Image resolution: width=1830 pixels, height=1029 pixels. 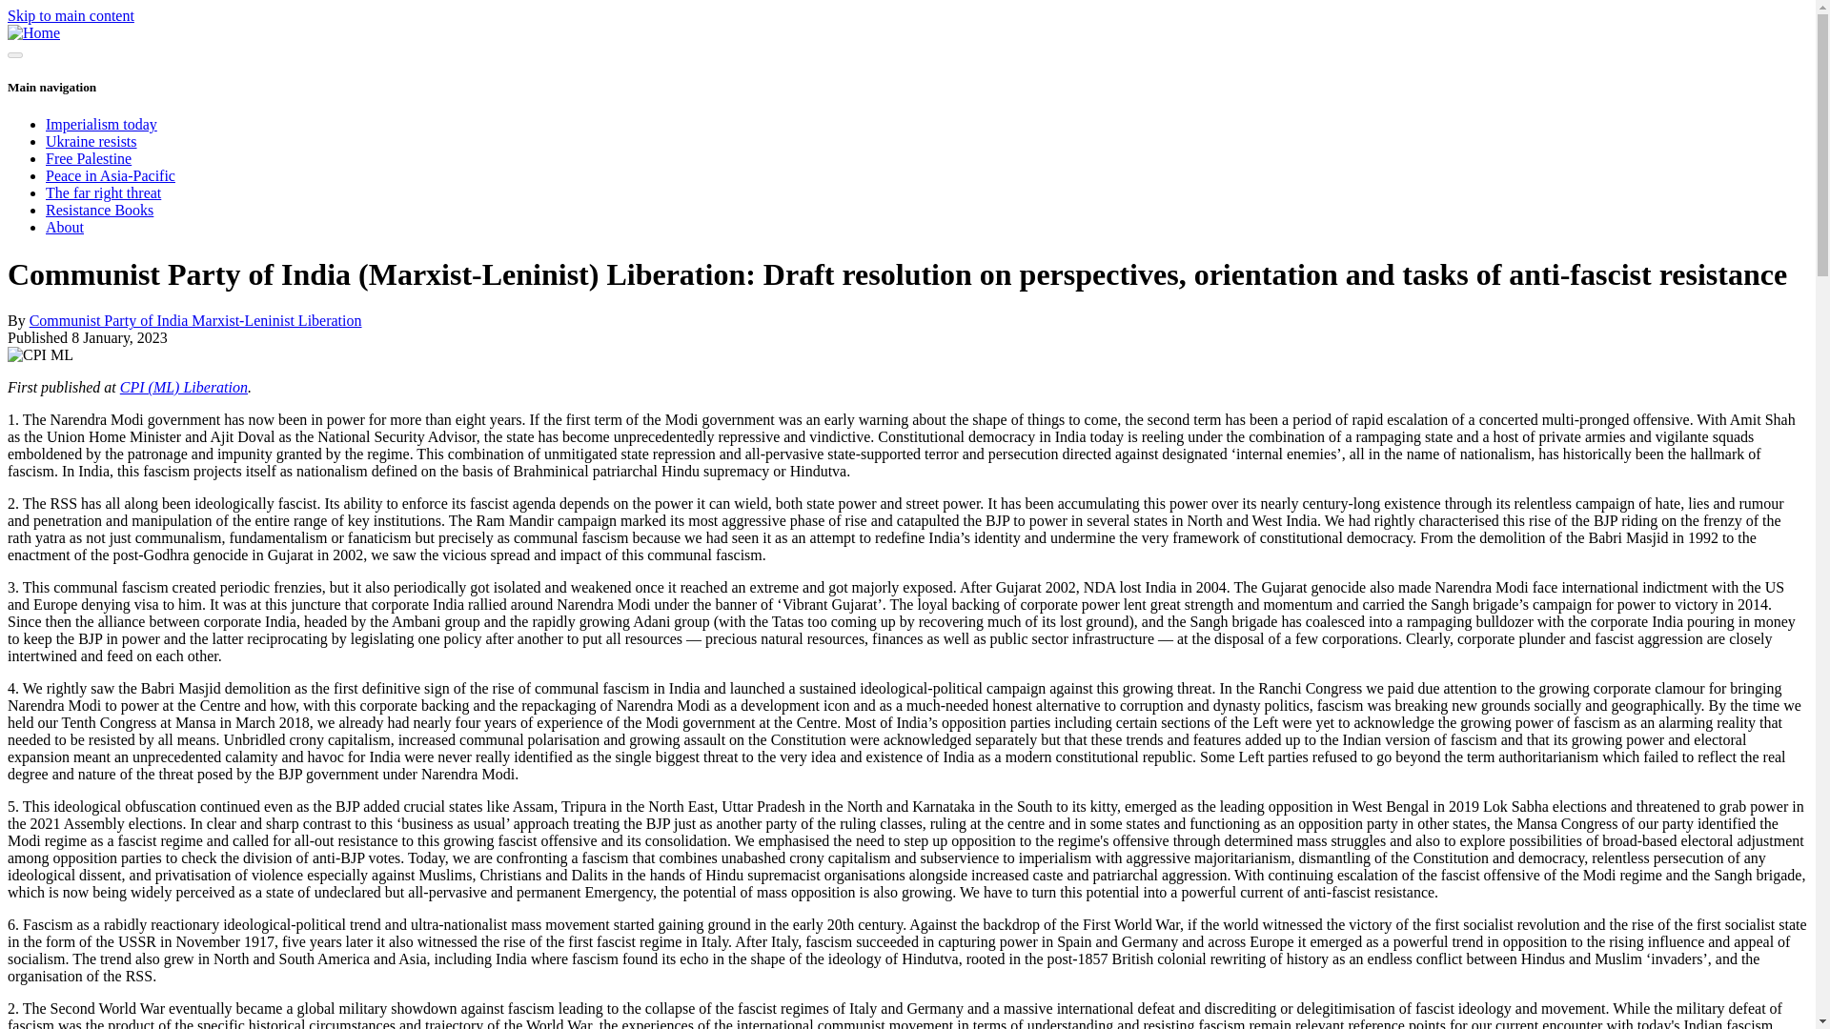 What do you see at coordinates (101, 124) in the screenshot?
I see `Imperialism today` at bounding box center [101, 124].